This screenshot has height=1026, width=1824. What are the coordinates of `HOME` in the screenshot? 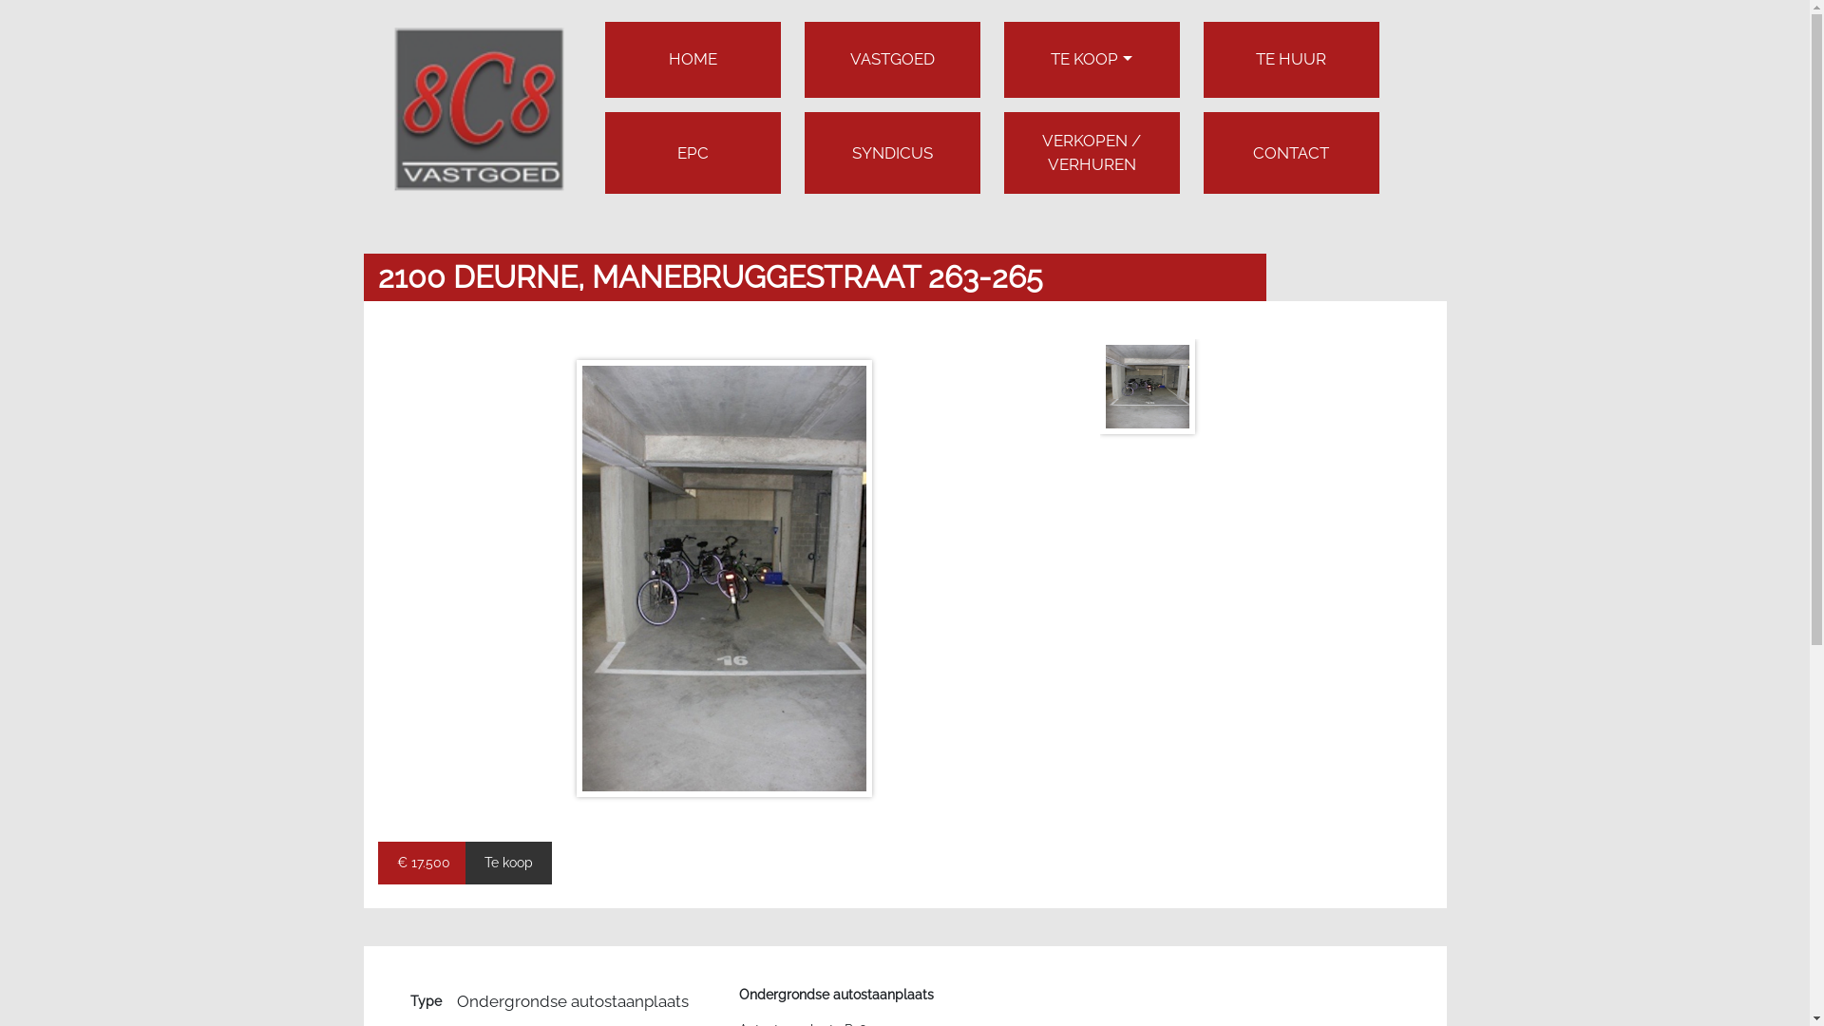 It's located at (693, 59).